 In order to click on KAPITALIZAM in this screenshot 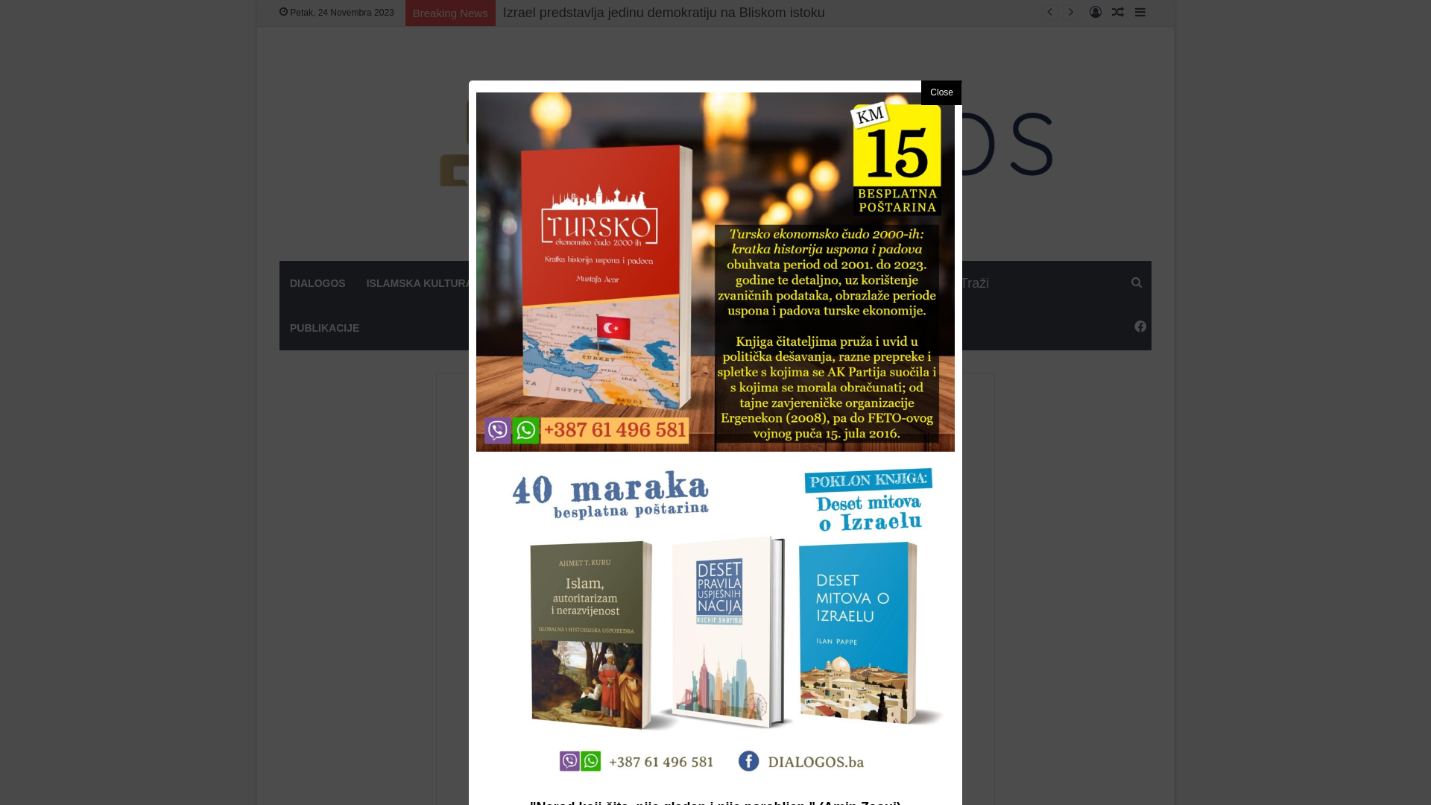, I will do `click(674, 283)`.